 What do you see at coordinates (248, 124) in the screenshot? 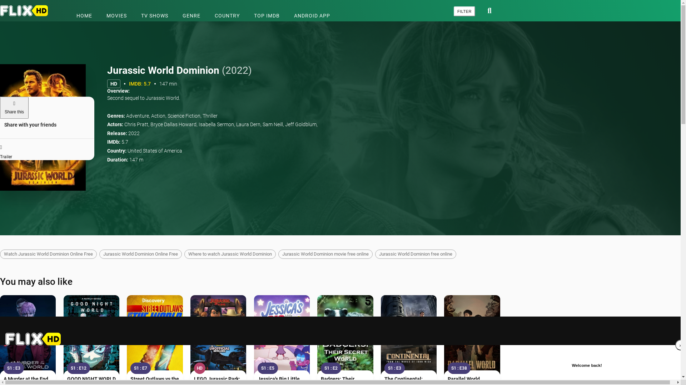
I see `Laura Dern` at bounding box center [248, 124].